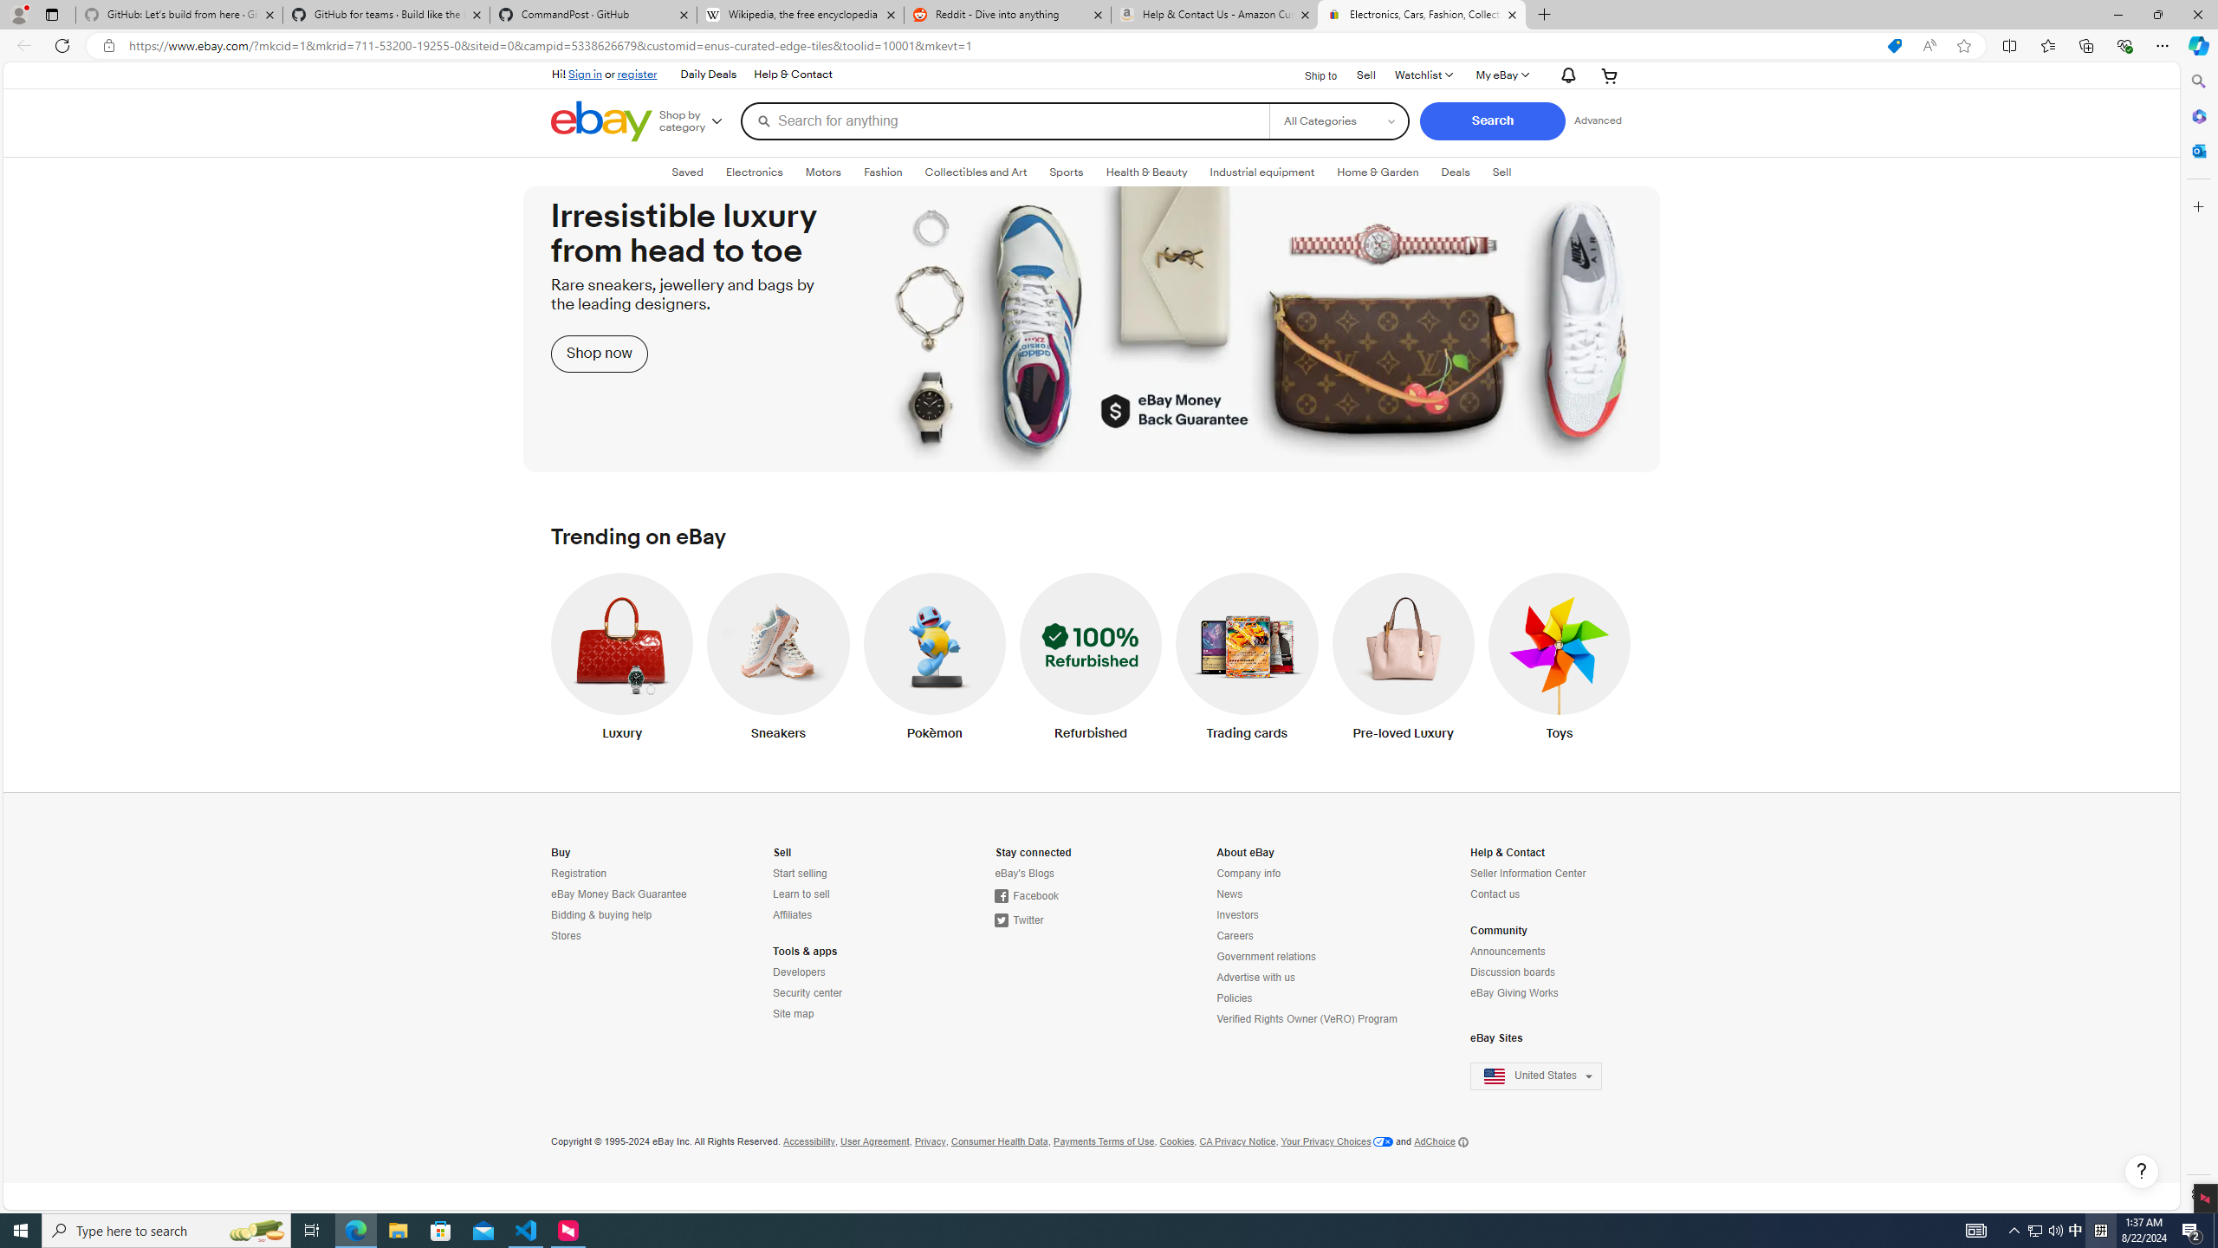 The width and height of the screenshot is (2218, 1248). What do you see at coordinates (809, 1141) in the screenshot?
I see `Accessibility` at bounding box center [809, 1141].